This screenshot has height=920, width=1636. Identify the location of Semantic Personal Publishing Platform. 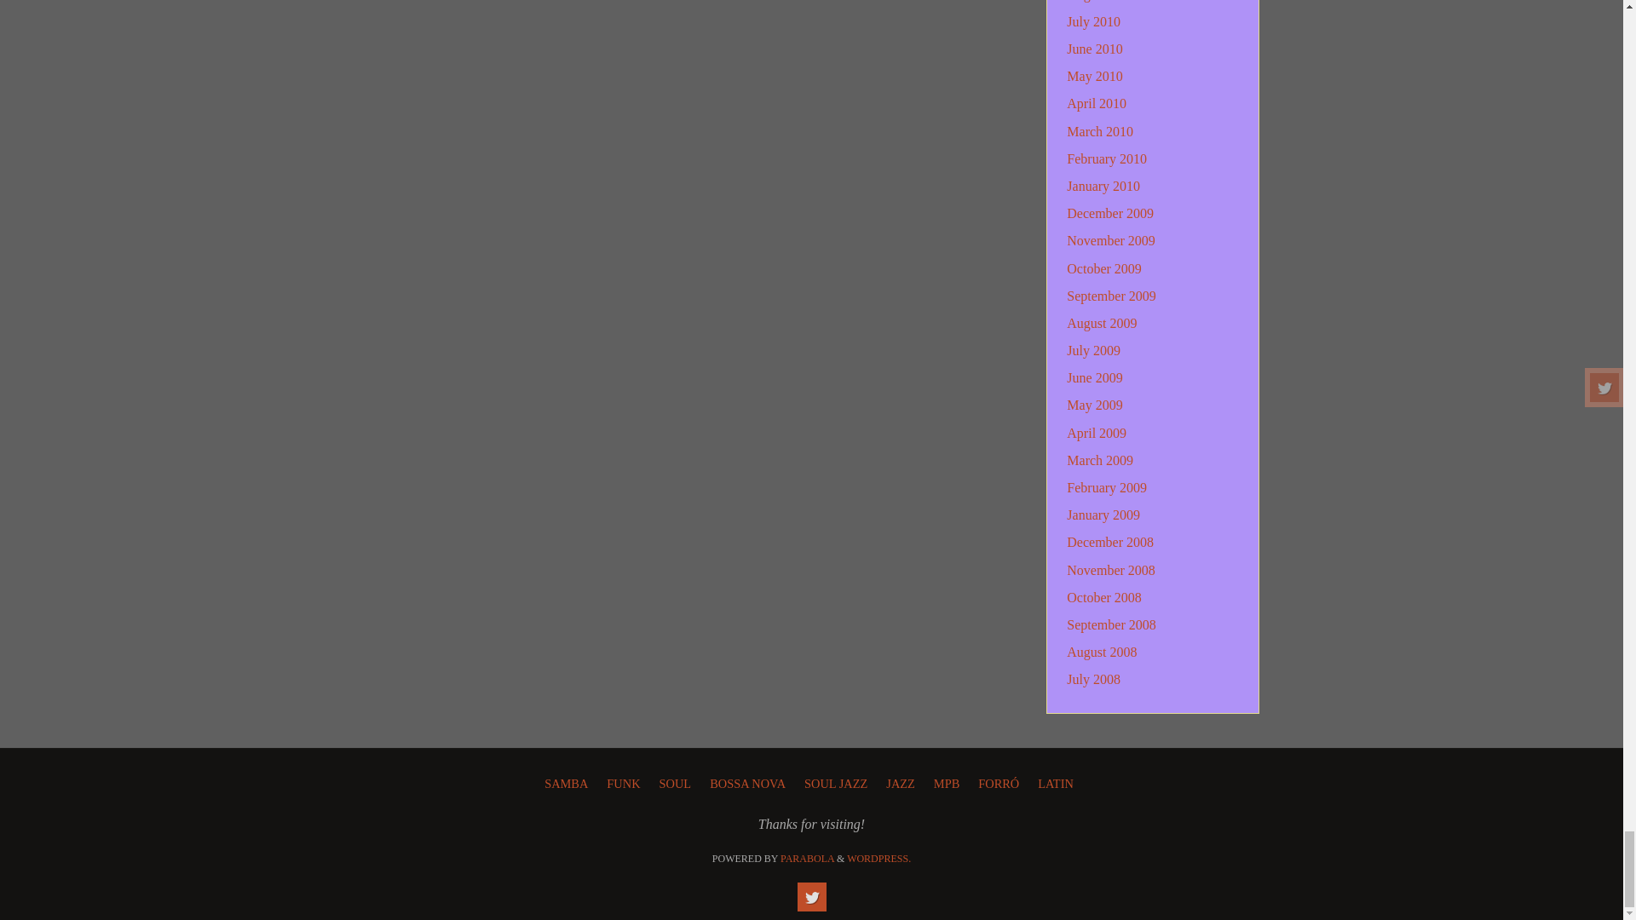
(879, 859).